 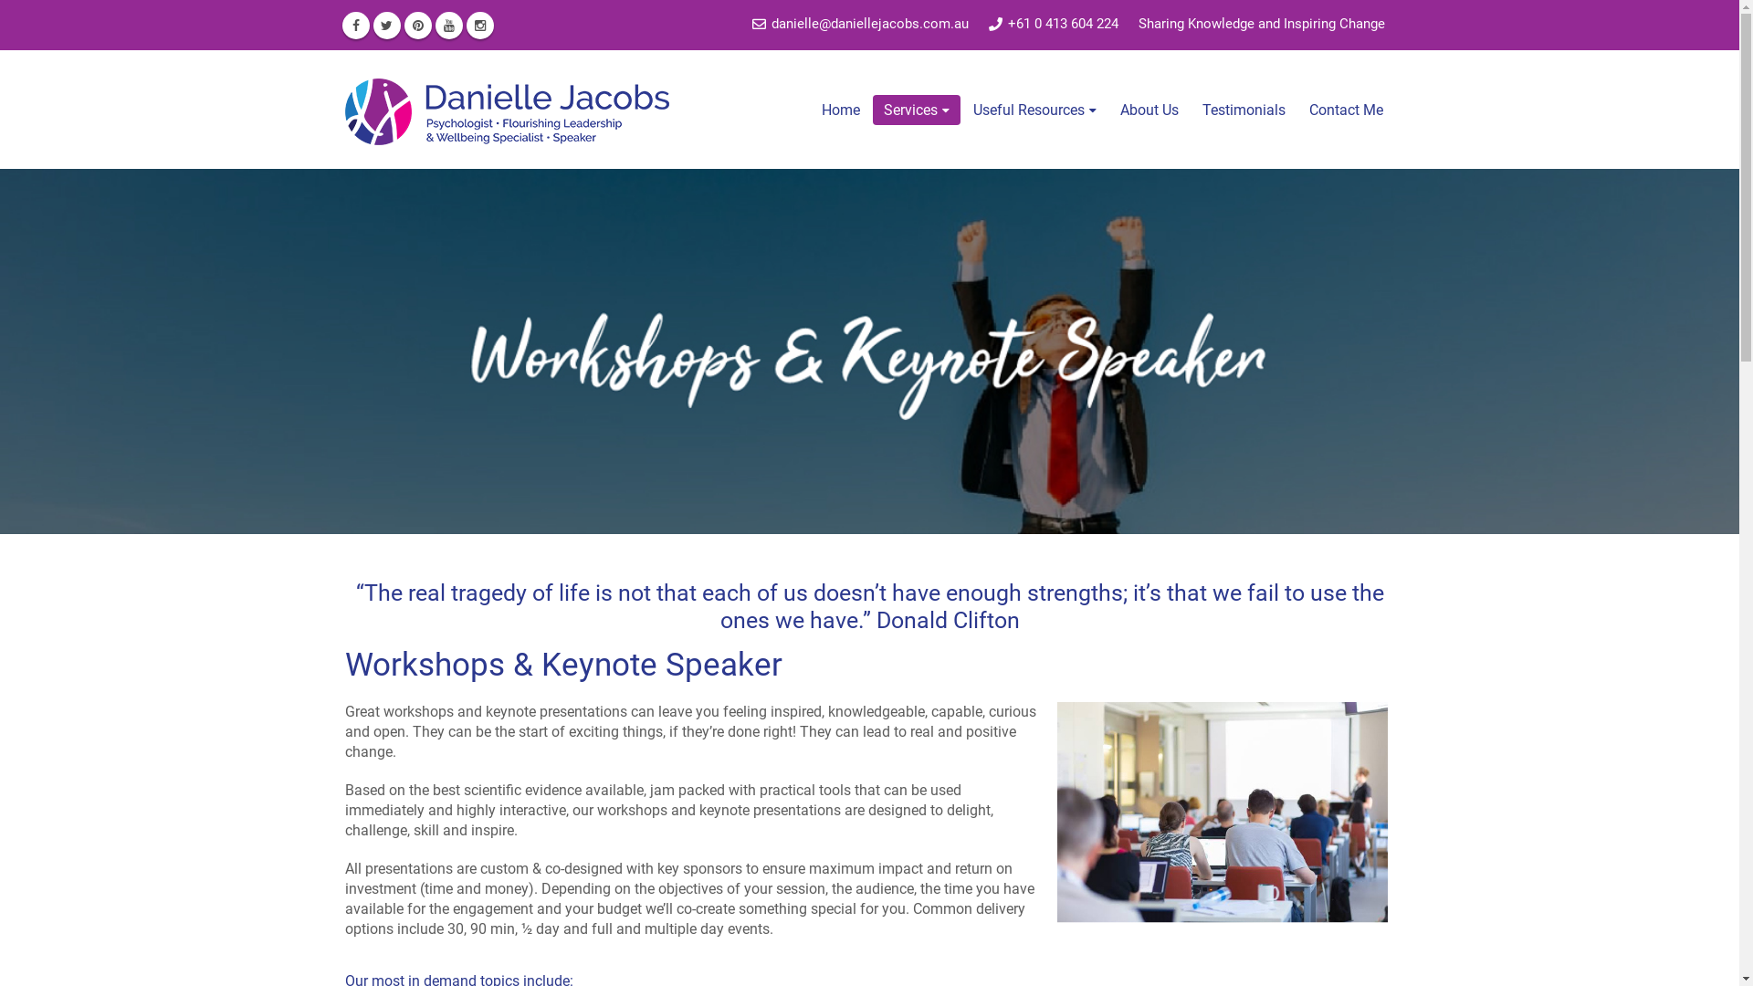 I want to click on Youtube, so click(x=448, y=25).